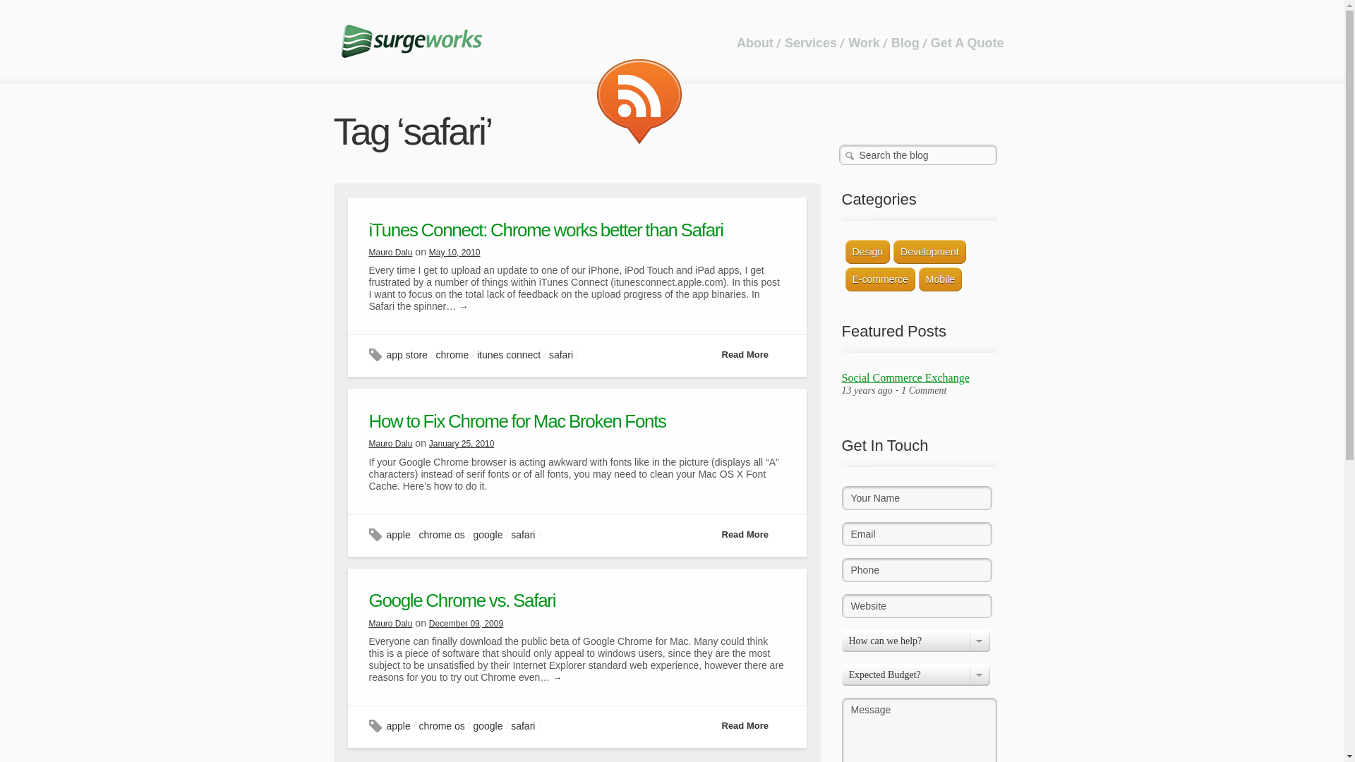 This screenshot has height=762, width=1355. Describe the element at coordinates (462, 444) in the screenshot. I see `January 25, 2010` at that location.